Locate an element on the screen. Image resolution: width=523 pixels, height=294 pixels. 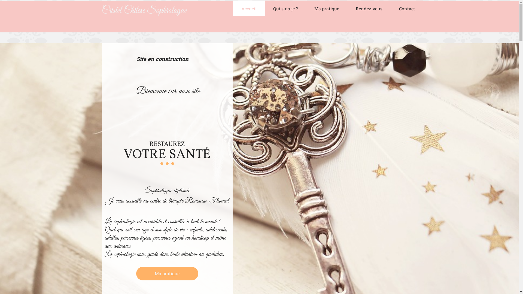
Ma pratique is located at coordinates (167, 274).